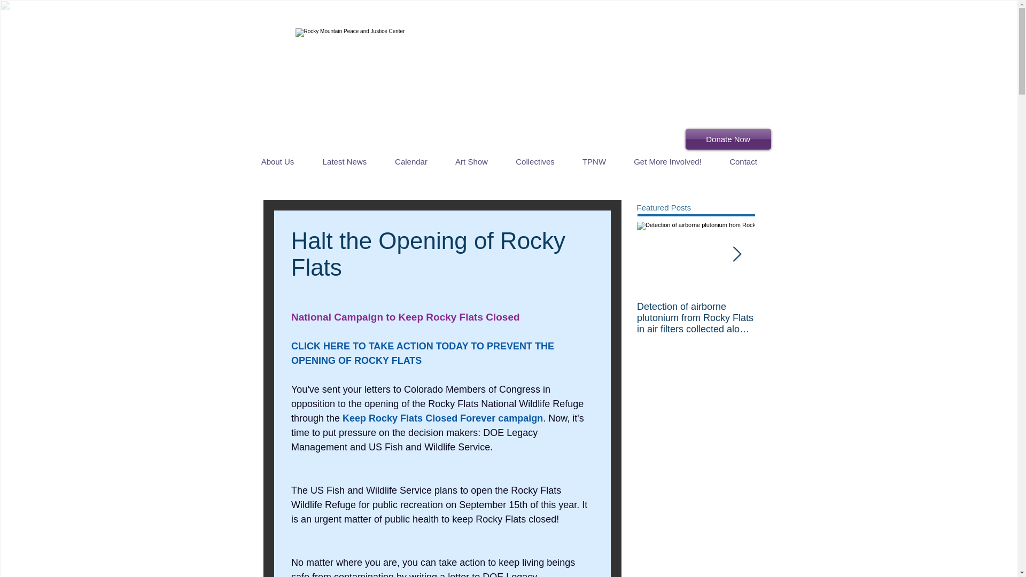  Describe the element at coordinates (471, 161) in the screenshot. I see `Art Show` at that location.